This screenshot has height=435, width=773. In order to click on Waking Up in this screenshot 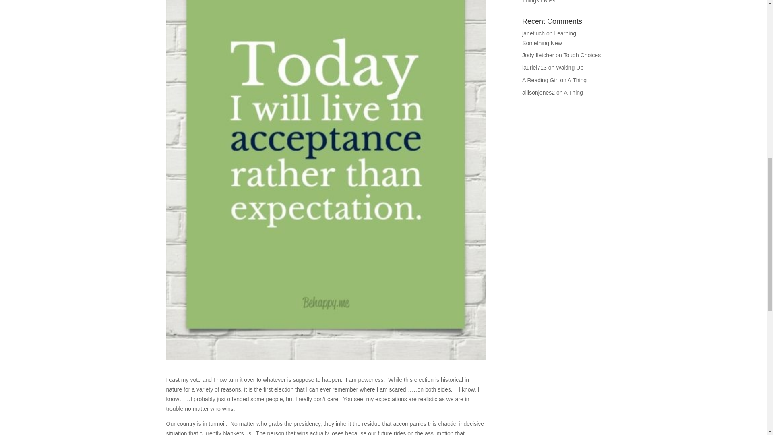, I will do `click(569, 68)`.